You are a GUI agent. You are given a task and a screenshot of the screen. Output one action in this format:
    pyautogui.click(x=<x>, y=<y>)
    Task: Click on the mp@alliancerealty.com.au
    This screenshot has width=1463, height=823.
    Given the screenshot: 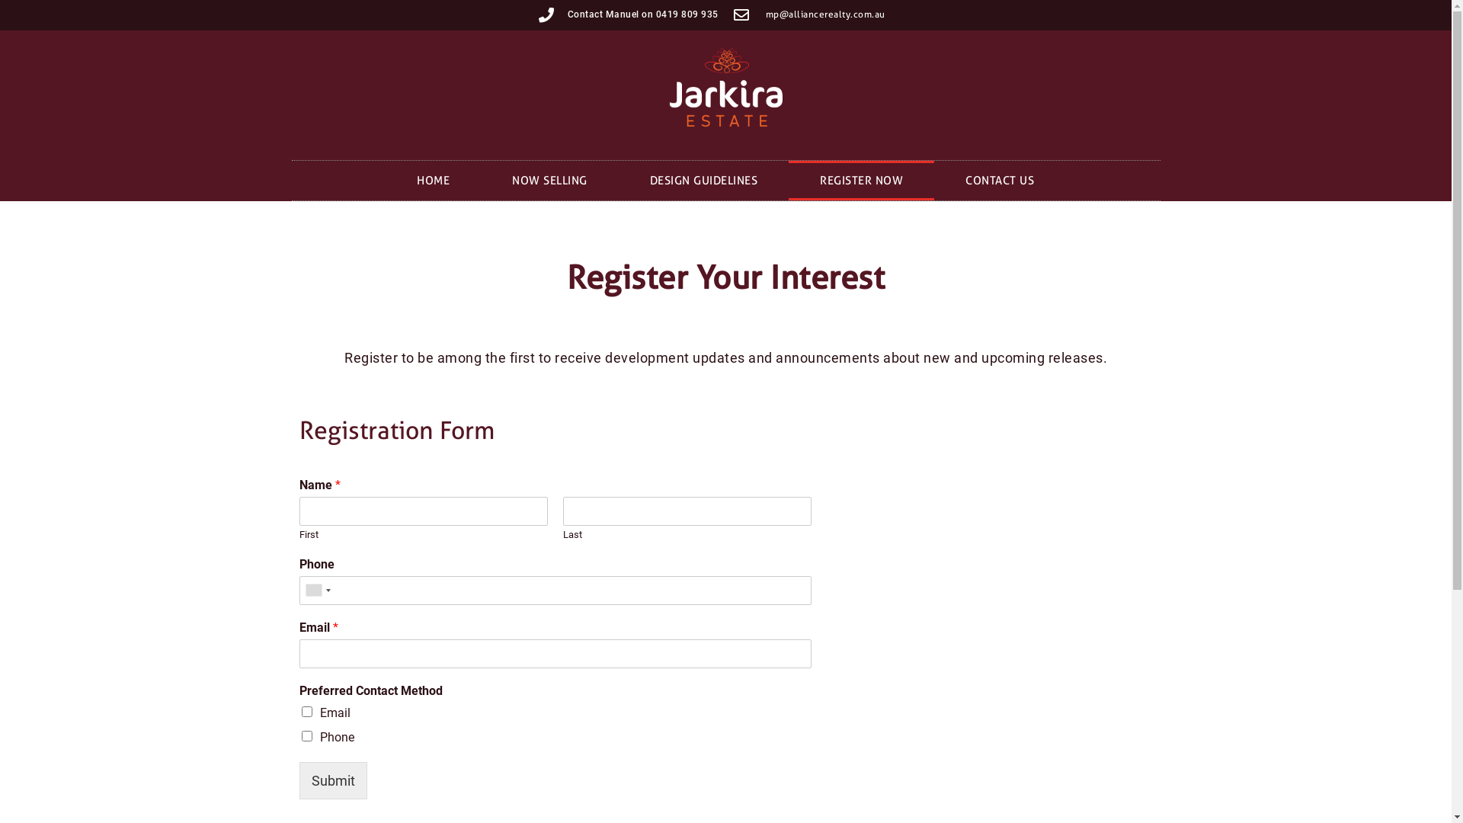 What is the action you would take?
    pyautogui.click(x=943, y=15)
    